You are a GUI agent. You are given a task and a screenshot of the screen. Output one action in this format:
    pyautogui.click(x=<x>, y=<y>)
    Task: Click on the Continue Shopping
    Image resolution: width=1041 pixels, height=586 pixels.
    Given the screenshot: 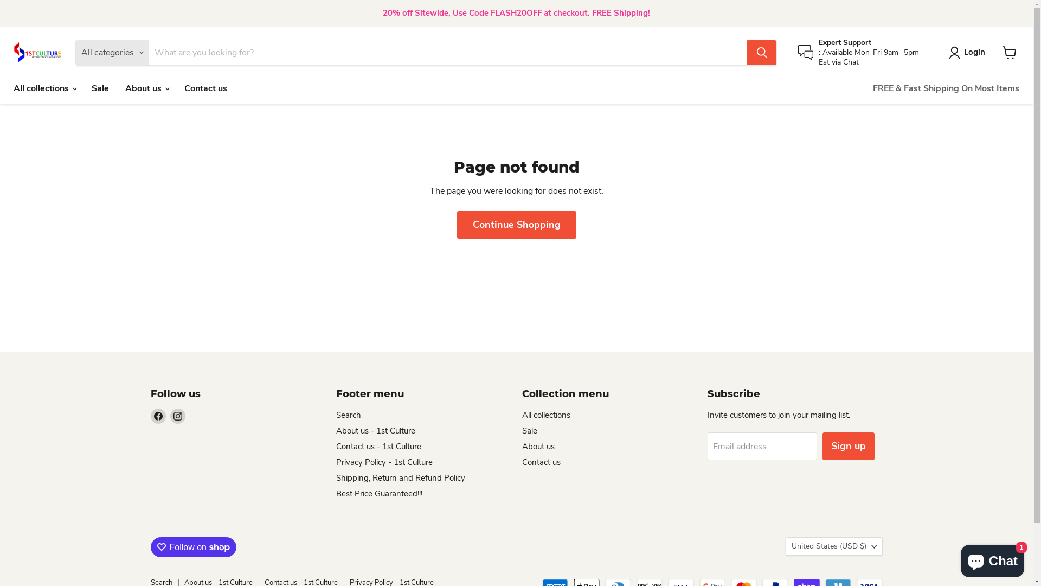 What is the action you would take?
    pyautogui.click(x=516, y=225)
    